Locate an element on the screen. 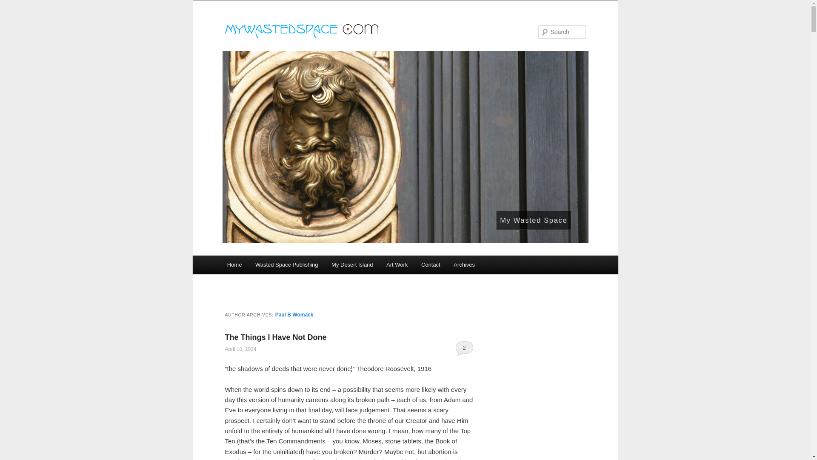 Image resolution: width=817 pixels, height=460 pixels. Home is located at coordinates (234, 264).